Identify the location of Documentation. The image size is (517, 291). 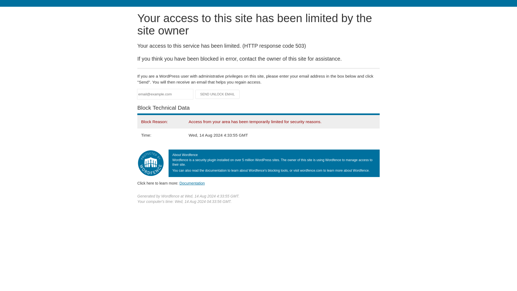
(192, 183).